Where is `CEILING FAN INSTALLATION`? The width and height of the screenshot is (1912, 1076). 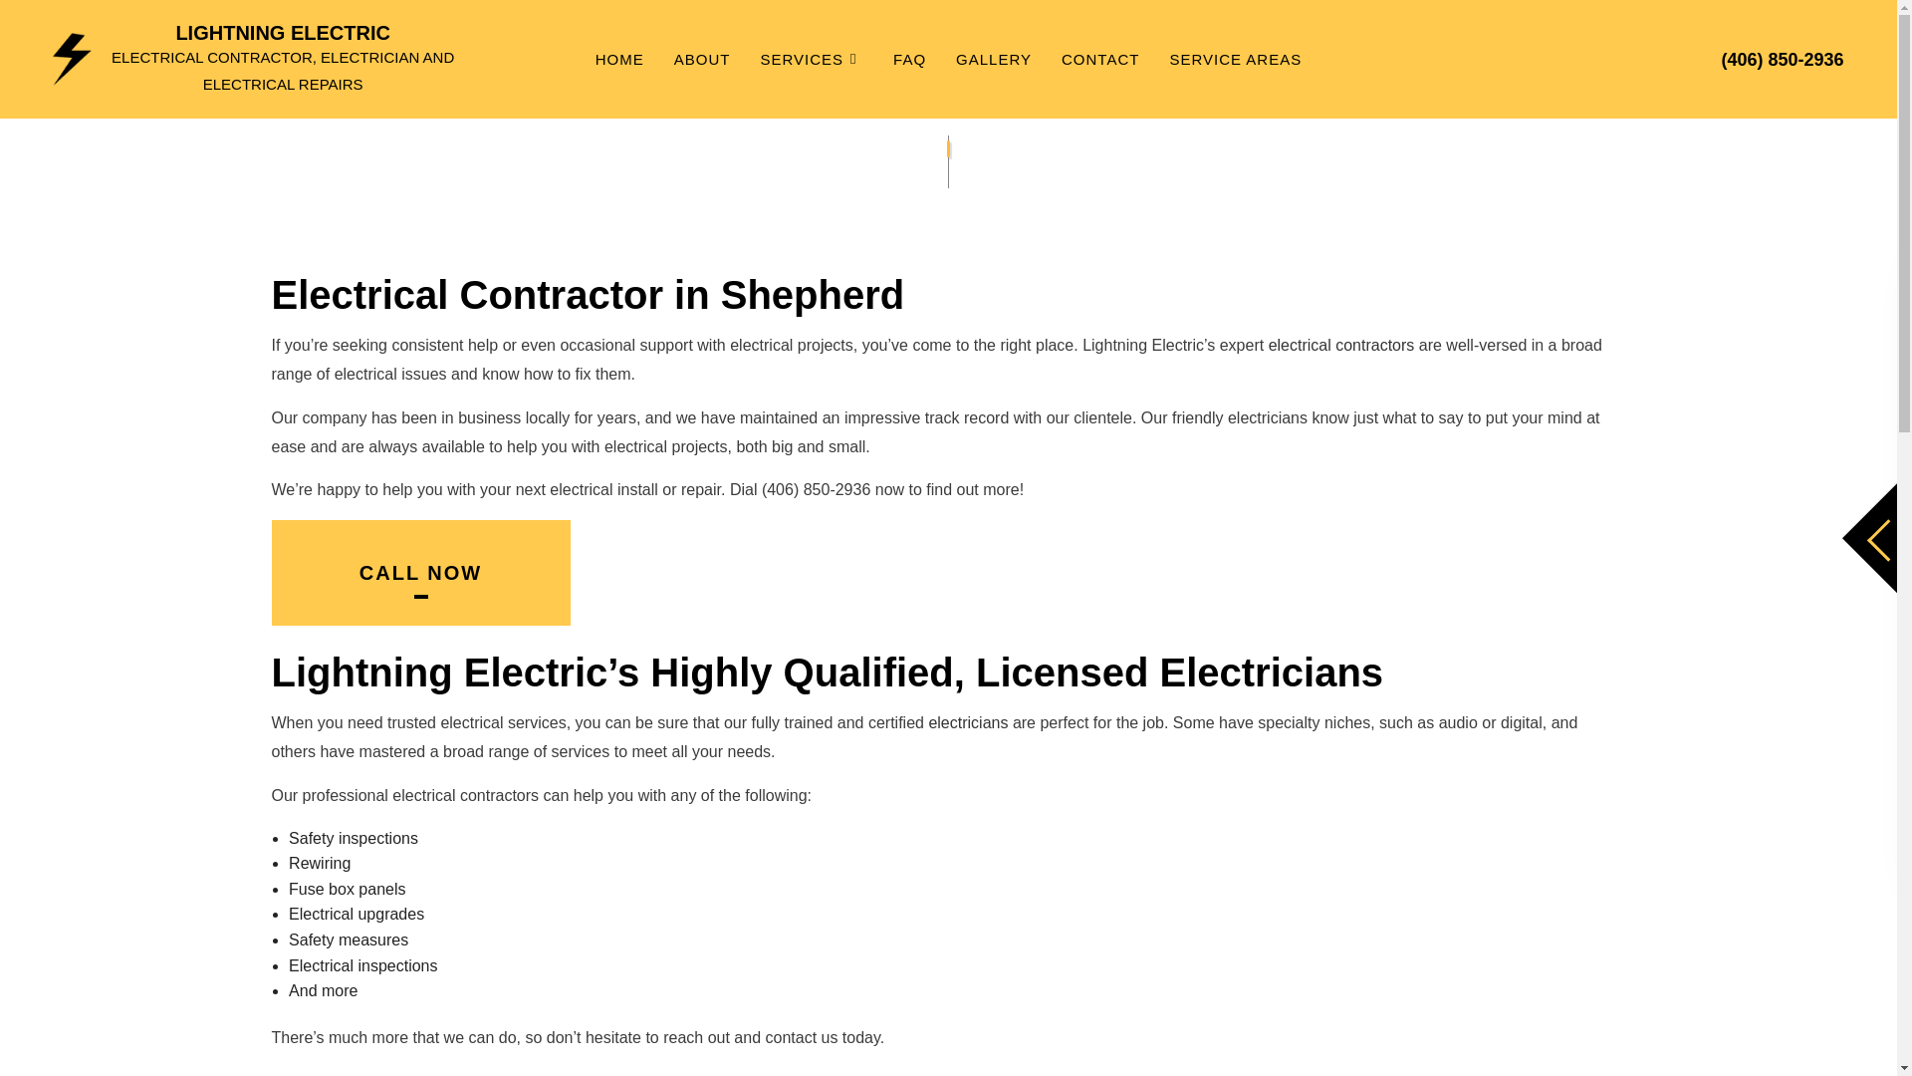 CEILING FAN INSTALLATION is located at coordinates (655, 132).